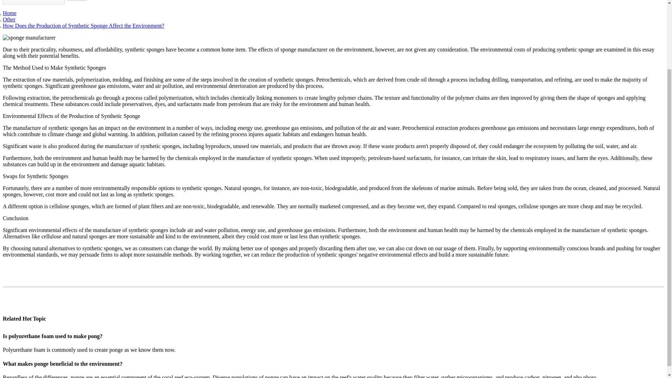  I want to click on Other, so click(9, 19).